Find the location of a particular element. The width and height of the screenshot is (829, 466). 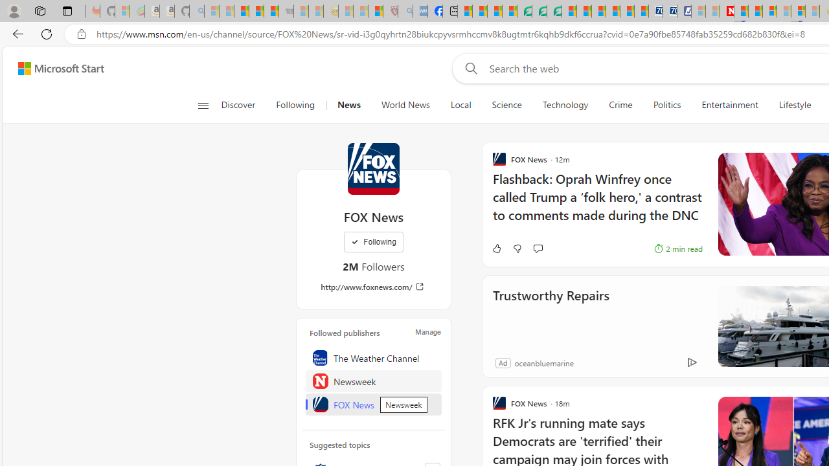

Microsoft Word - consumer-privacy address update 2.2021 is located at coordinates (554, 12).